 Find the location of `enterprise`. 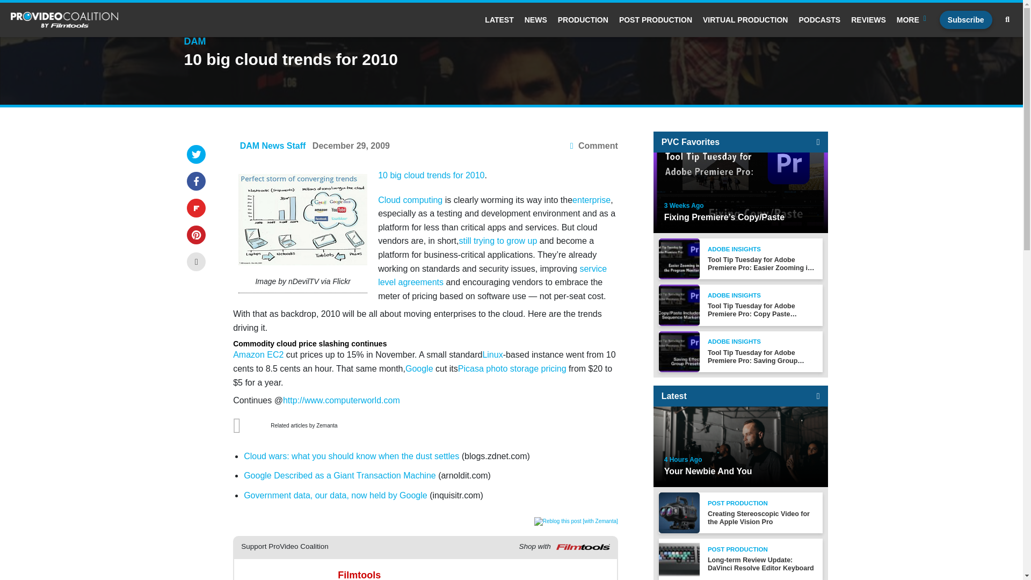

enterprise is located at coordinates (591, 200).